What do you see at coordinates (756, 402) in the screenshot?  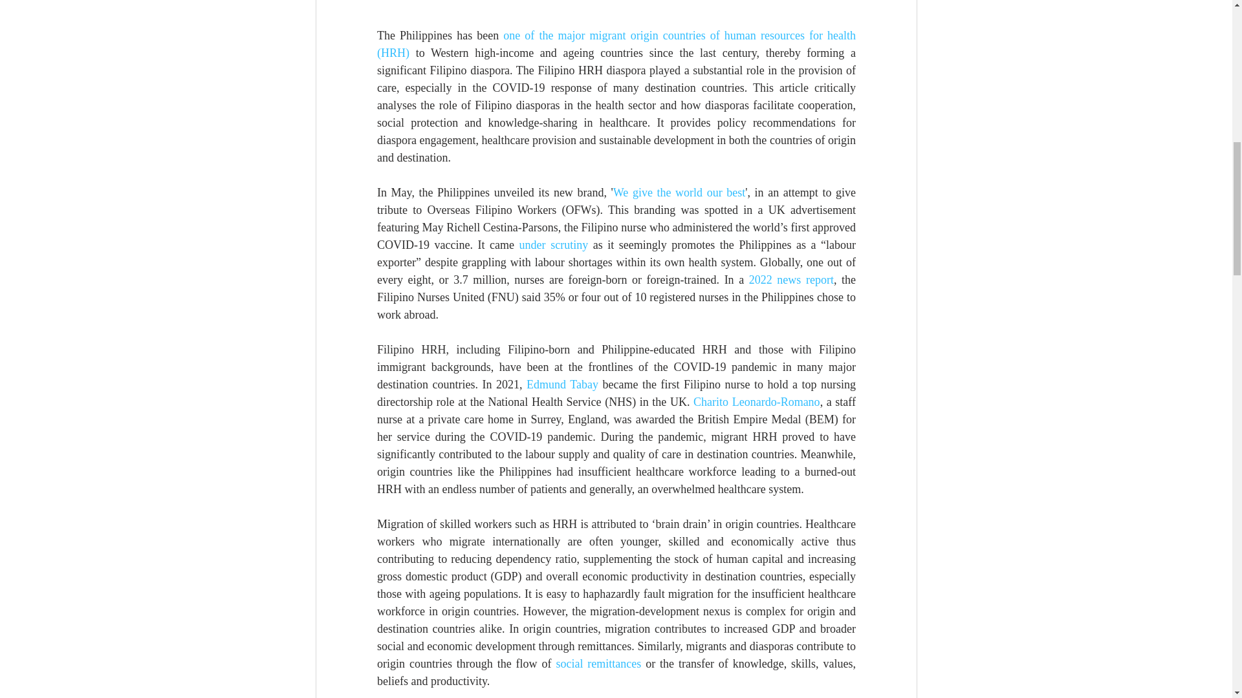 I see `Charito Leonardo-Romano` at bounding box center [756, 402].